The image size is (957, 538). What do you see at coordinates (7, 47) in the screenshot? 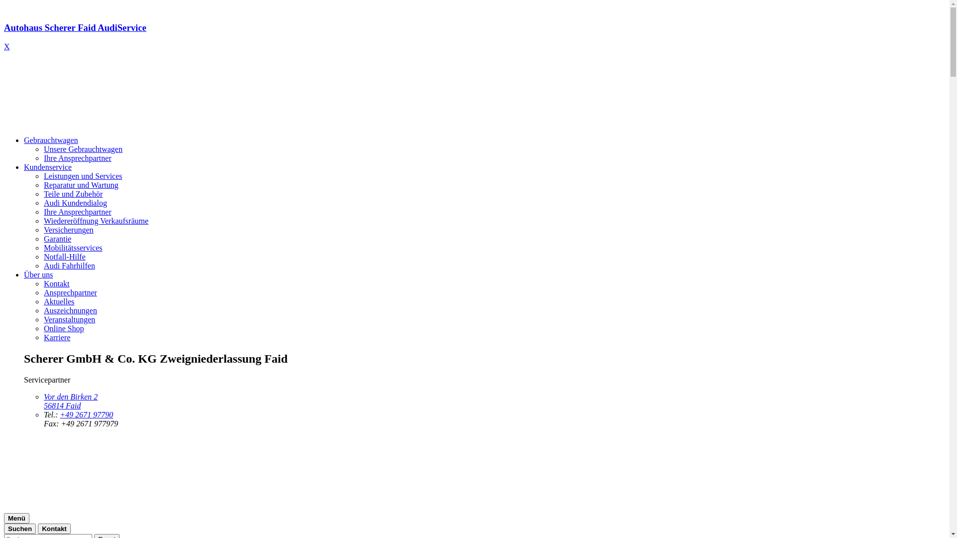
I see `X` at bounding box center [7, 47].